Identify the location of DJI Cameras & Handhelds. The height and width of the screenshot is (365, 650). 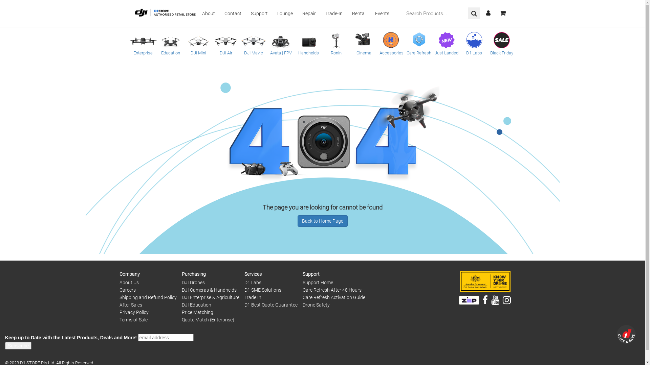
(209, 290).